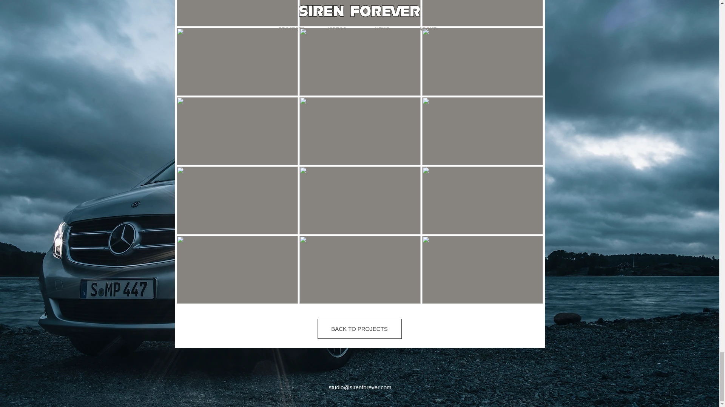  I want to click on BACK TO PROJECTS, so click(359, 329).